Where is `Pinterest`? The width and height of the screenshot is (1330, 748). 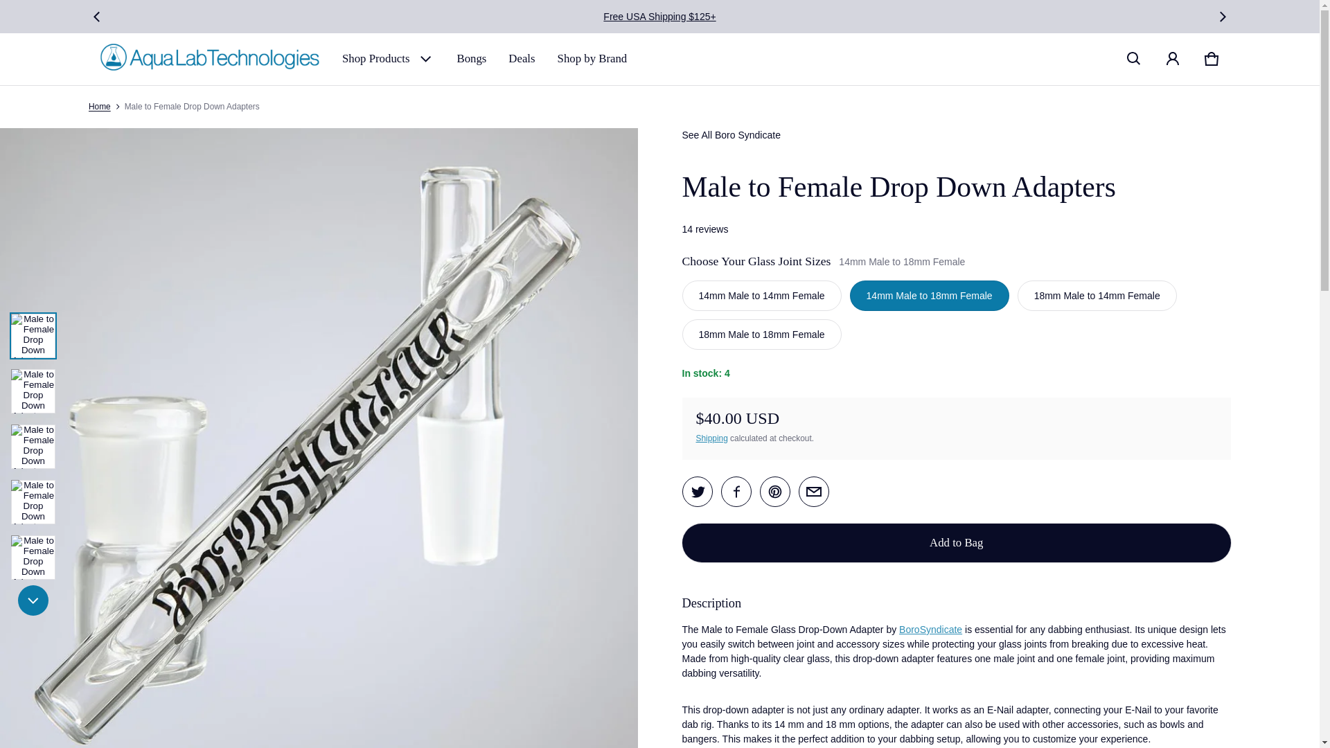
Pinterest is located at coordinates (774, 492).